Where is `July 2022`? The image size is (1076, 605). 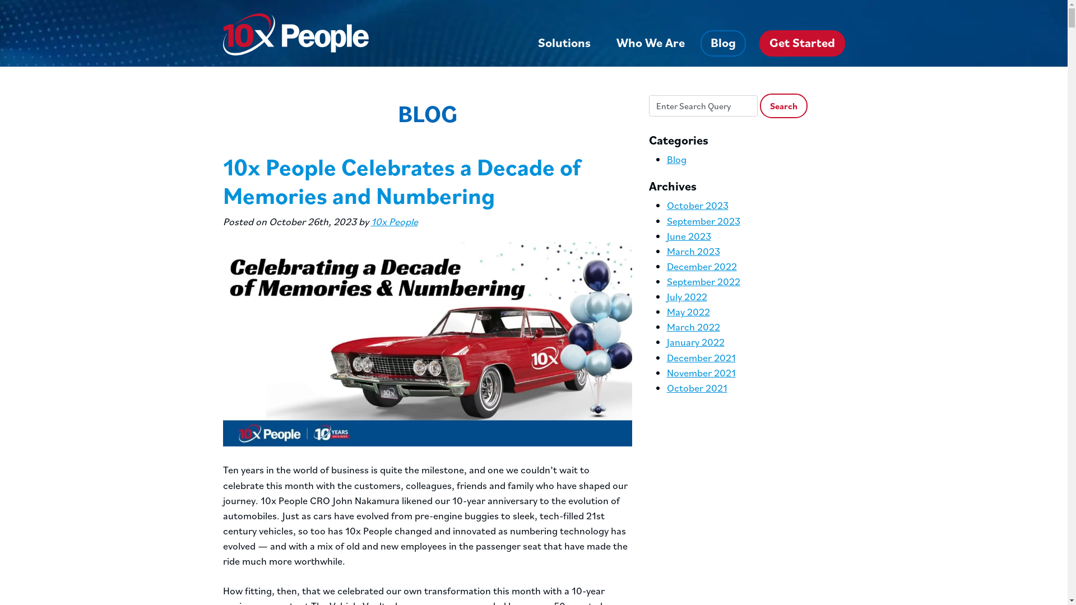 July 2022 is located at coordinates (687, 297).